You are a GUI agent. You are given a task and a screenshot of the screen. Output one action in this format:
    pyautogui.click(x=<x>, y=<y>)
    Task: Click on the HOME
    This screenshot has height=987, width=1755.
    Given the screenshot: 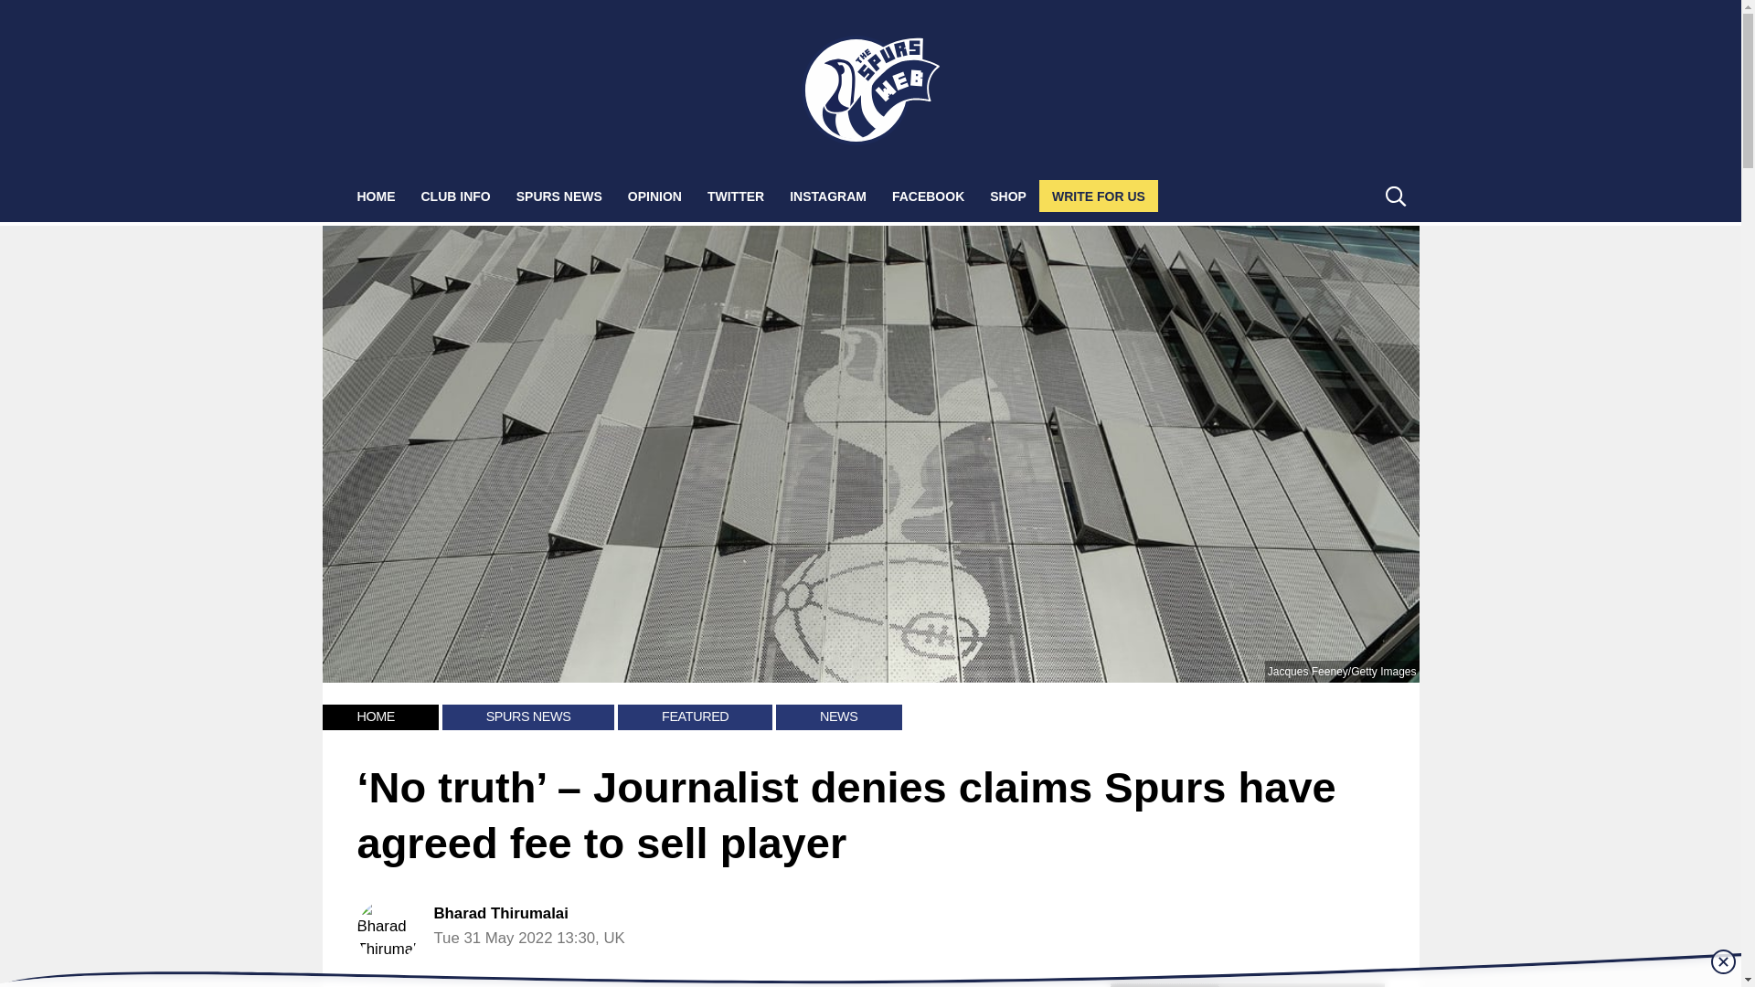 What is the action you would take?
    pyautogui.click(x=375, y=196)
    